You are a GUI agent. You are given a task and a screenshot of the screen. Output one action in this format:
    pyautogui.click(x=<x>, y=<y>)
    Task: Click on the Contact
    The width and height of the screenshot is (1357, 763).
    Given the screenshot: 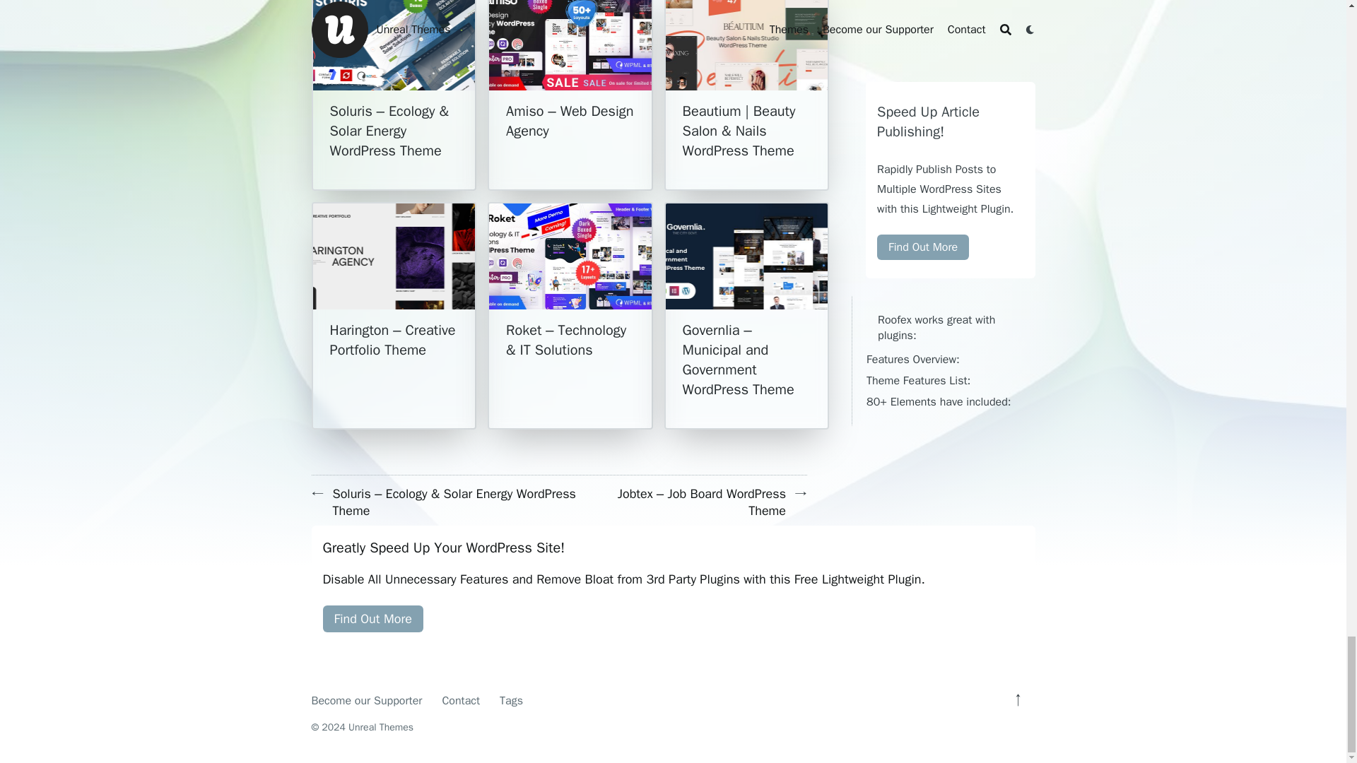 What is the action you would take?
    pyautogui.click(x=461, y=701)
    